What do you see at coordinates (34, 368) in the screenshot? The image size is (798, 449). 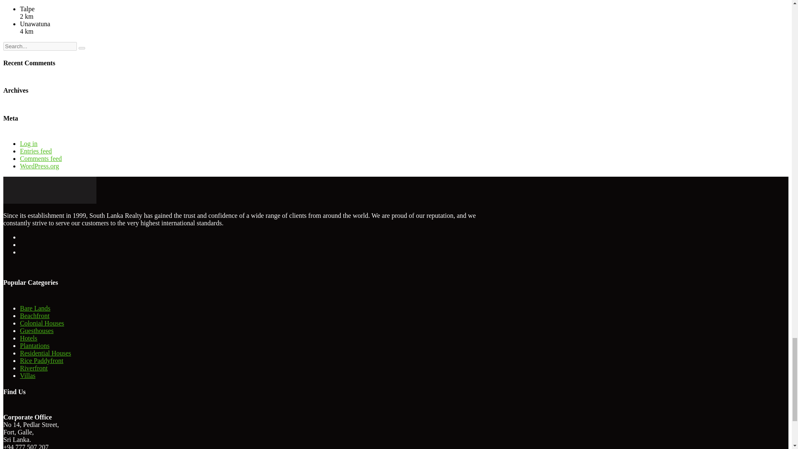 I see `Riverfront` at bounding box center [34, 368].